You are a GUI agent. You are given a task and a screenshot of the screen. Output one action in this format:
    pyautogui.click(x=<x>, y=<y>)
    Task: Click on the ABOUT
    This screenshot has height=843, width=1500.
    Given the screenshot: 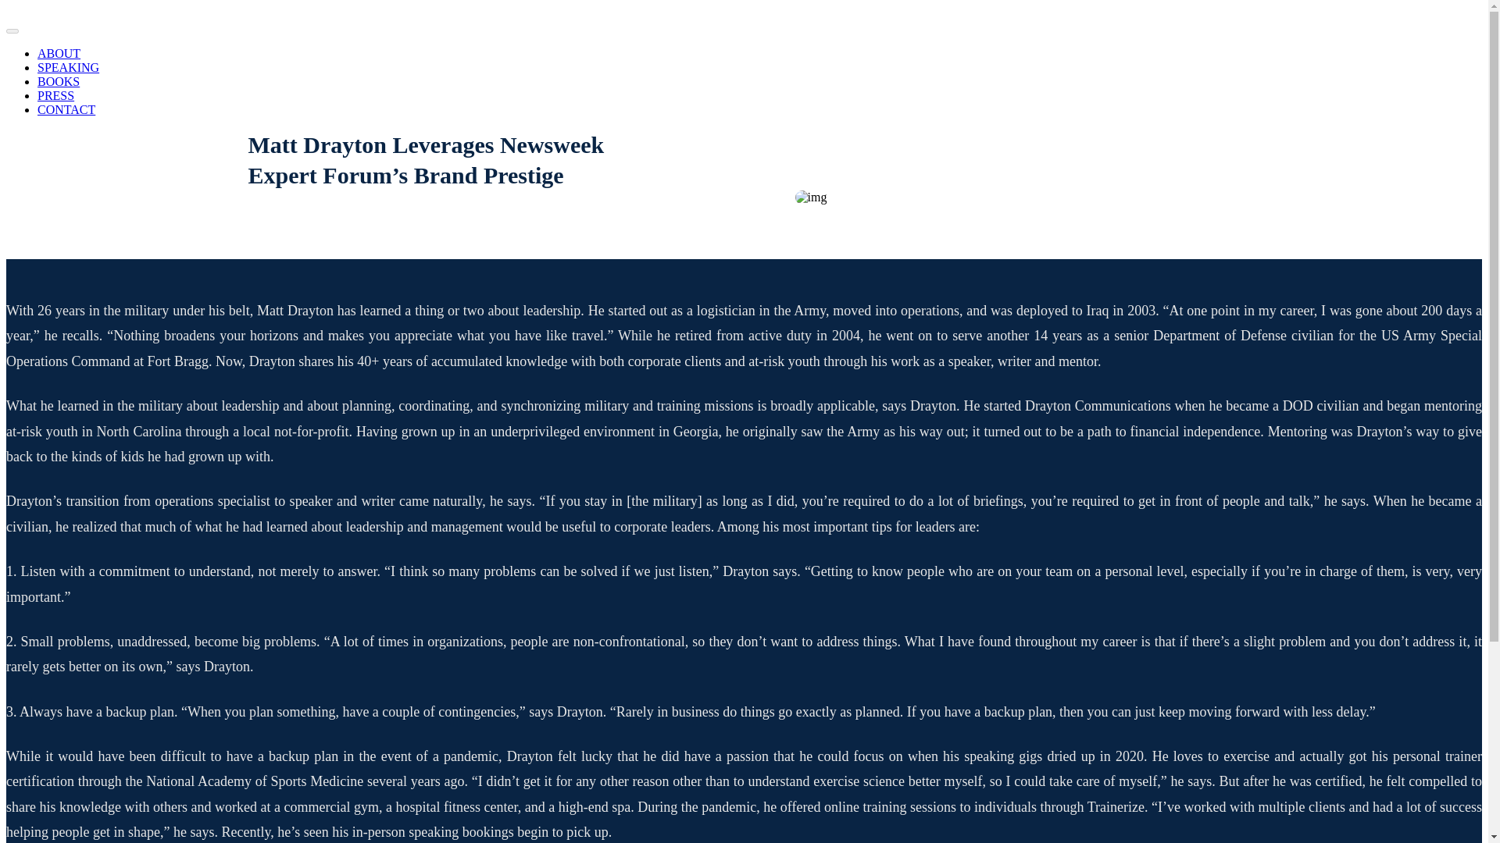 What is the action you would take?
    pyautogui.click(x=59, y=53)
    